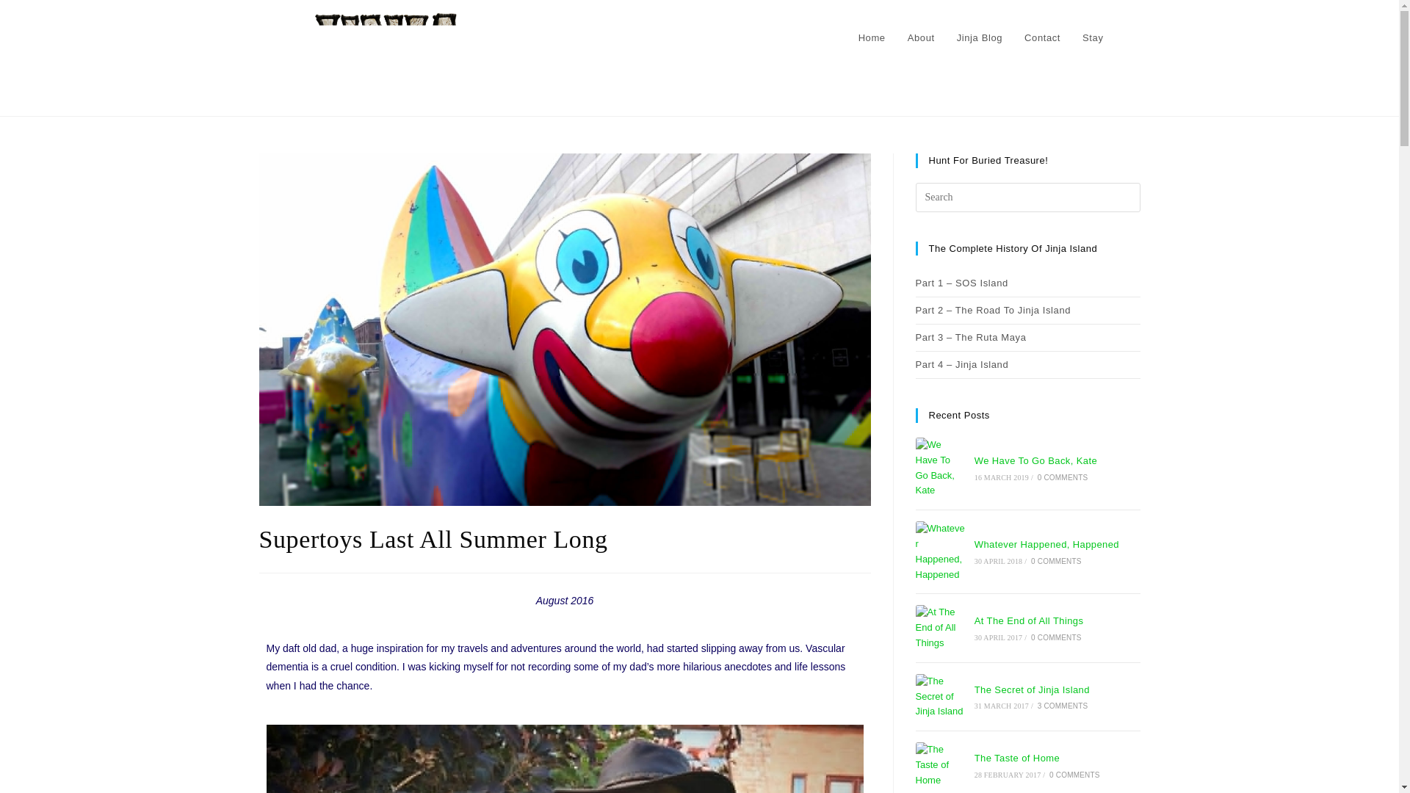 This screenshot has width=1410, height=793. Describe the element at coordinates (872, 38) in the screenshot. I see `Home` at that location.